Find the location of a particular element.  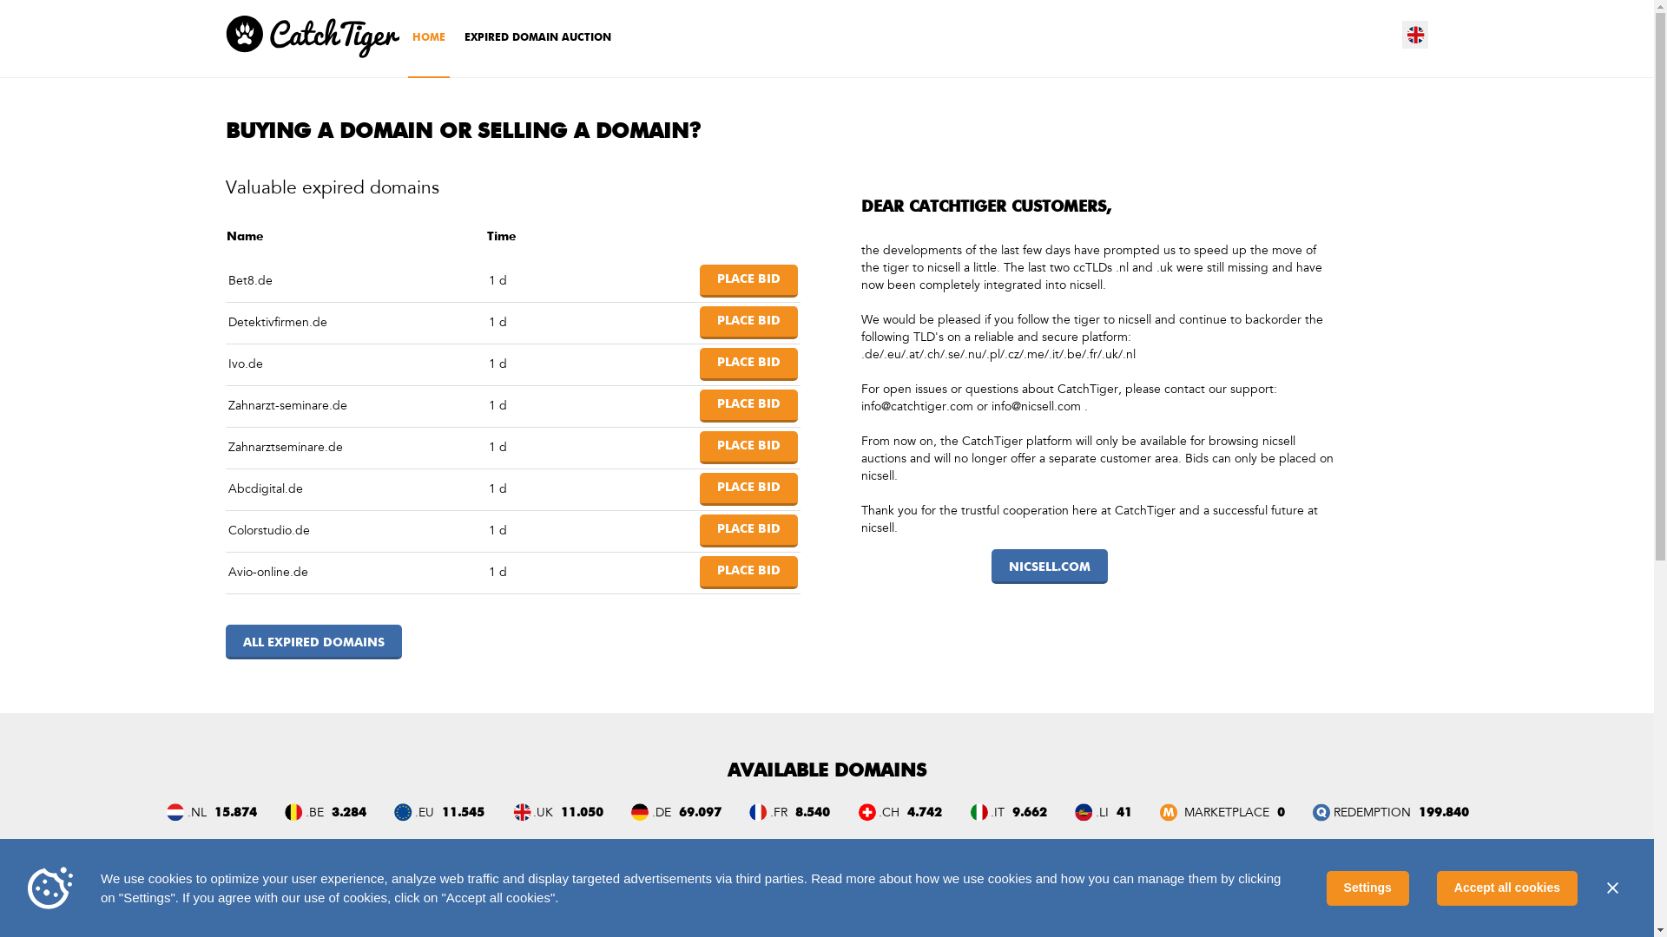

Zahnarzt-seminare.de is located at coordinates (288, 406).